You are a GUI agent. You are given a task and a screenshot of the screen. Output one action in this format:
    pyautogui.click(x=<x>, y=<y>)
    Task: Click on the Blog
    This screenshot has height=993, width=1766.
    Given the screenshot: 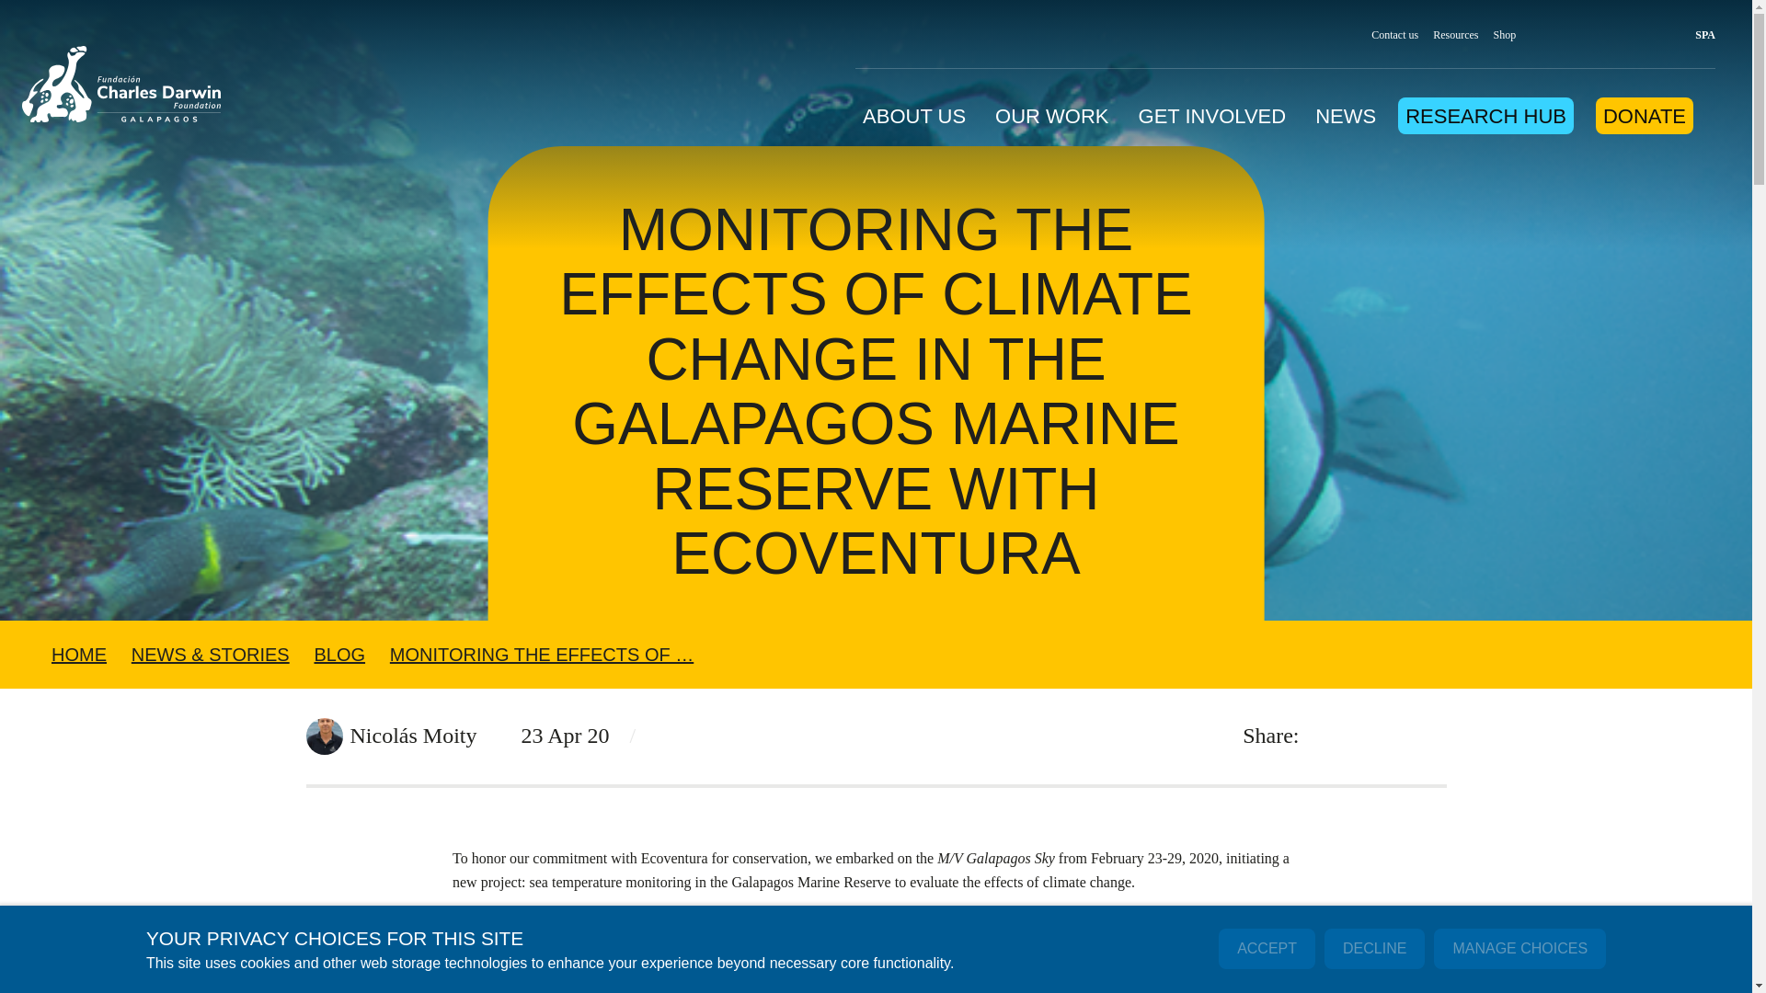 What is the action you would take?
    pyautogui.click(x=339, y=654)
    